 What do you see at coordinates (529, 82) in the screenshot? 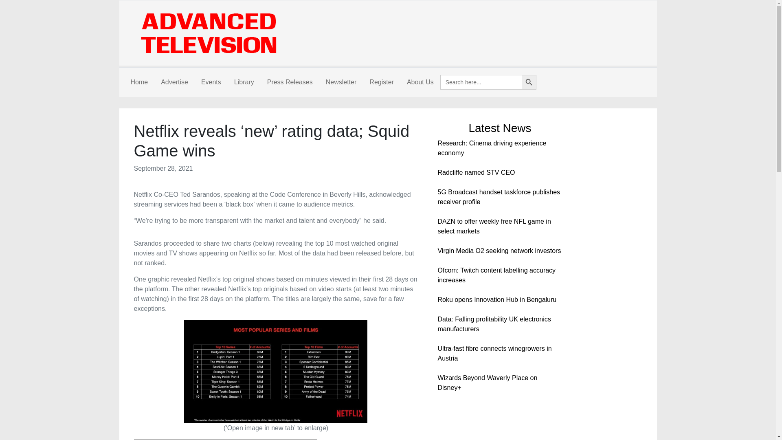
I see `Search Button` at bounding box center [529, 82].